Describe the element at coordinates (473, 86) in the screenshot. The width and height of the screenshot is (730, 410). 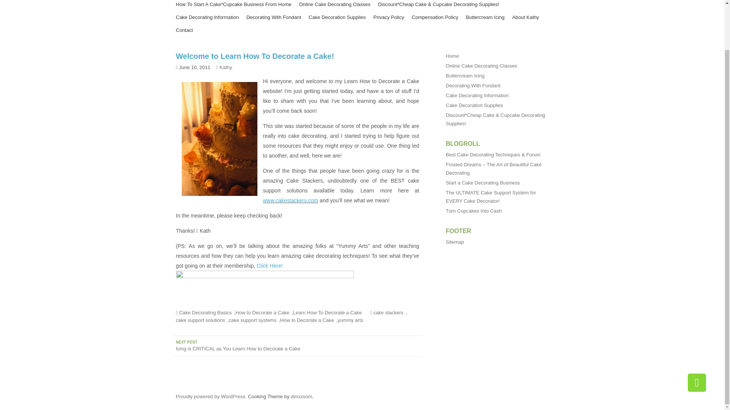
I see `Decorating With Fondant` at that location.